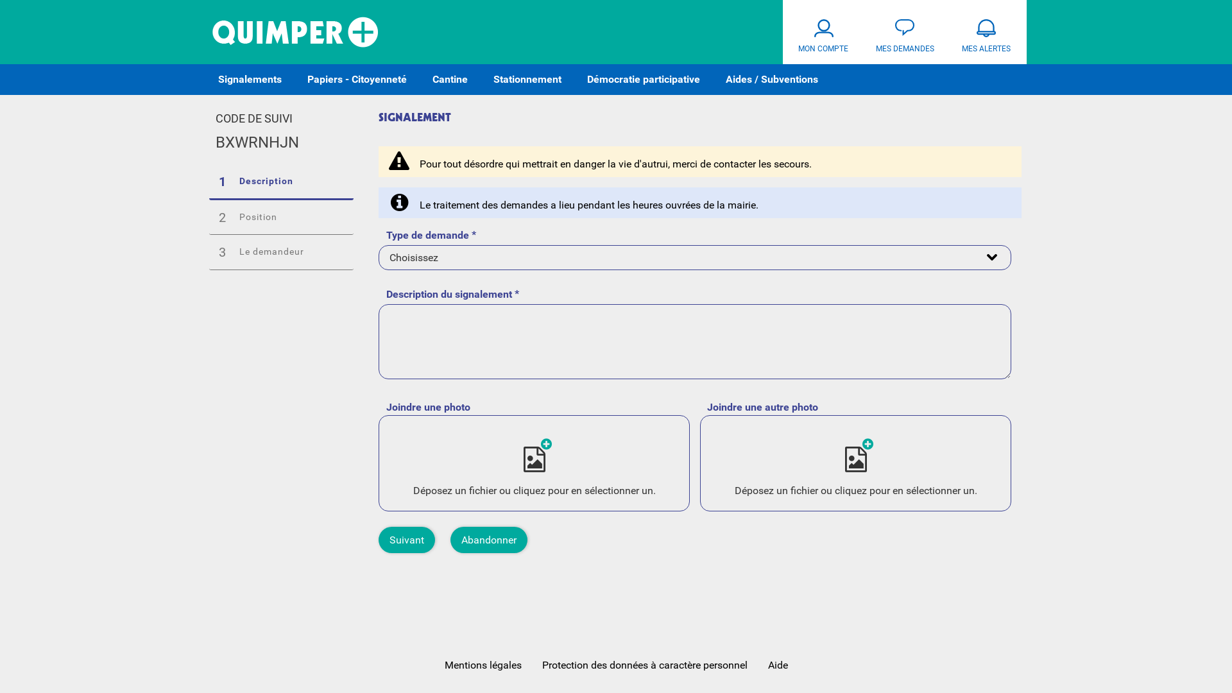 The height and width of the screenshot is (693, 1232). What do you see at coordinates (824, 32) in the screenshot?
I see `MON COMPTE` at bounding box center [824, 32].